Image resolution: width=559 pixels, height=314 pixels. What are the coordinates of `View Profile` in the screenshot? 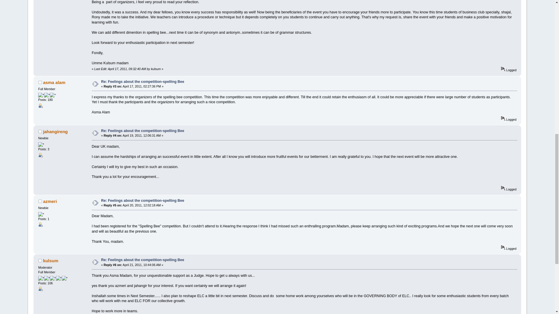 It's located at (40, 106).